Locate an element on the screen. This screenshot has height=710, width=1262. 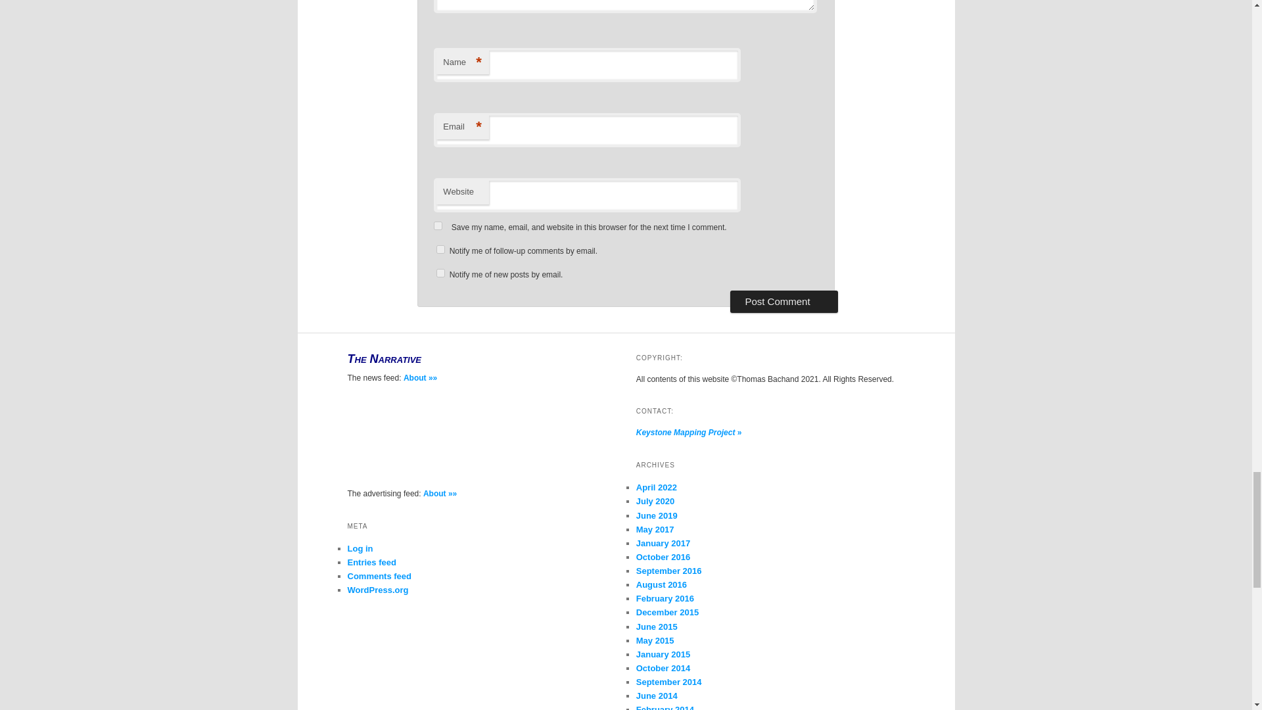
yes is located at coordinates (438, 225).